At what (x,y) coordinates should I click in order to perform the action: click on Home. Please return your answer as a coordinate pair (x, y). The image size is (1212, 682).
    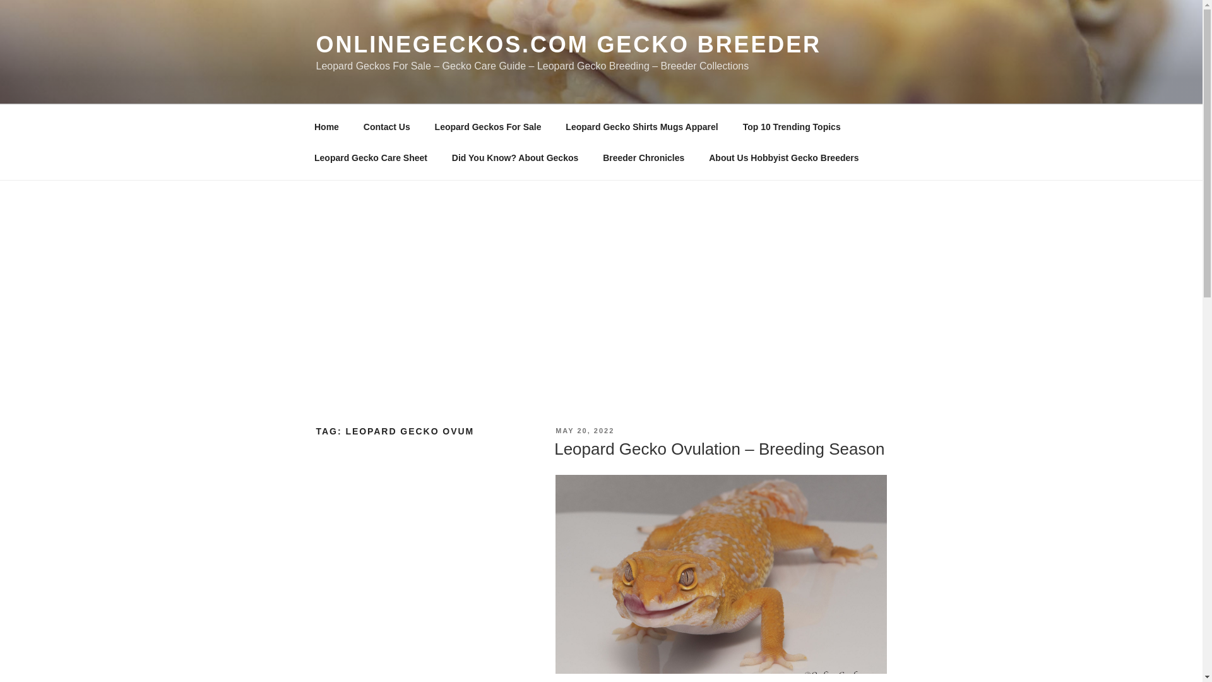
    Looking at the image, I should click on (326, 126).